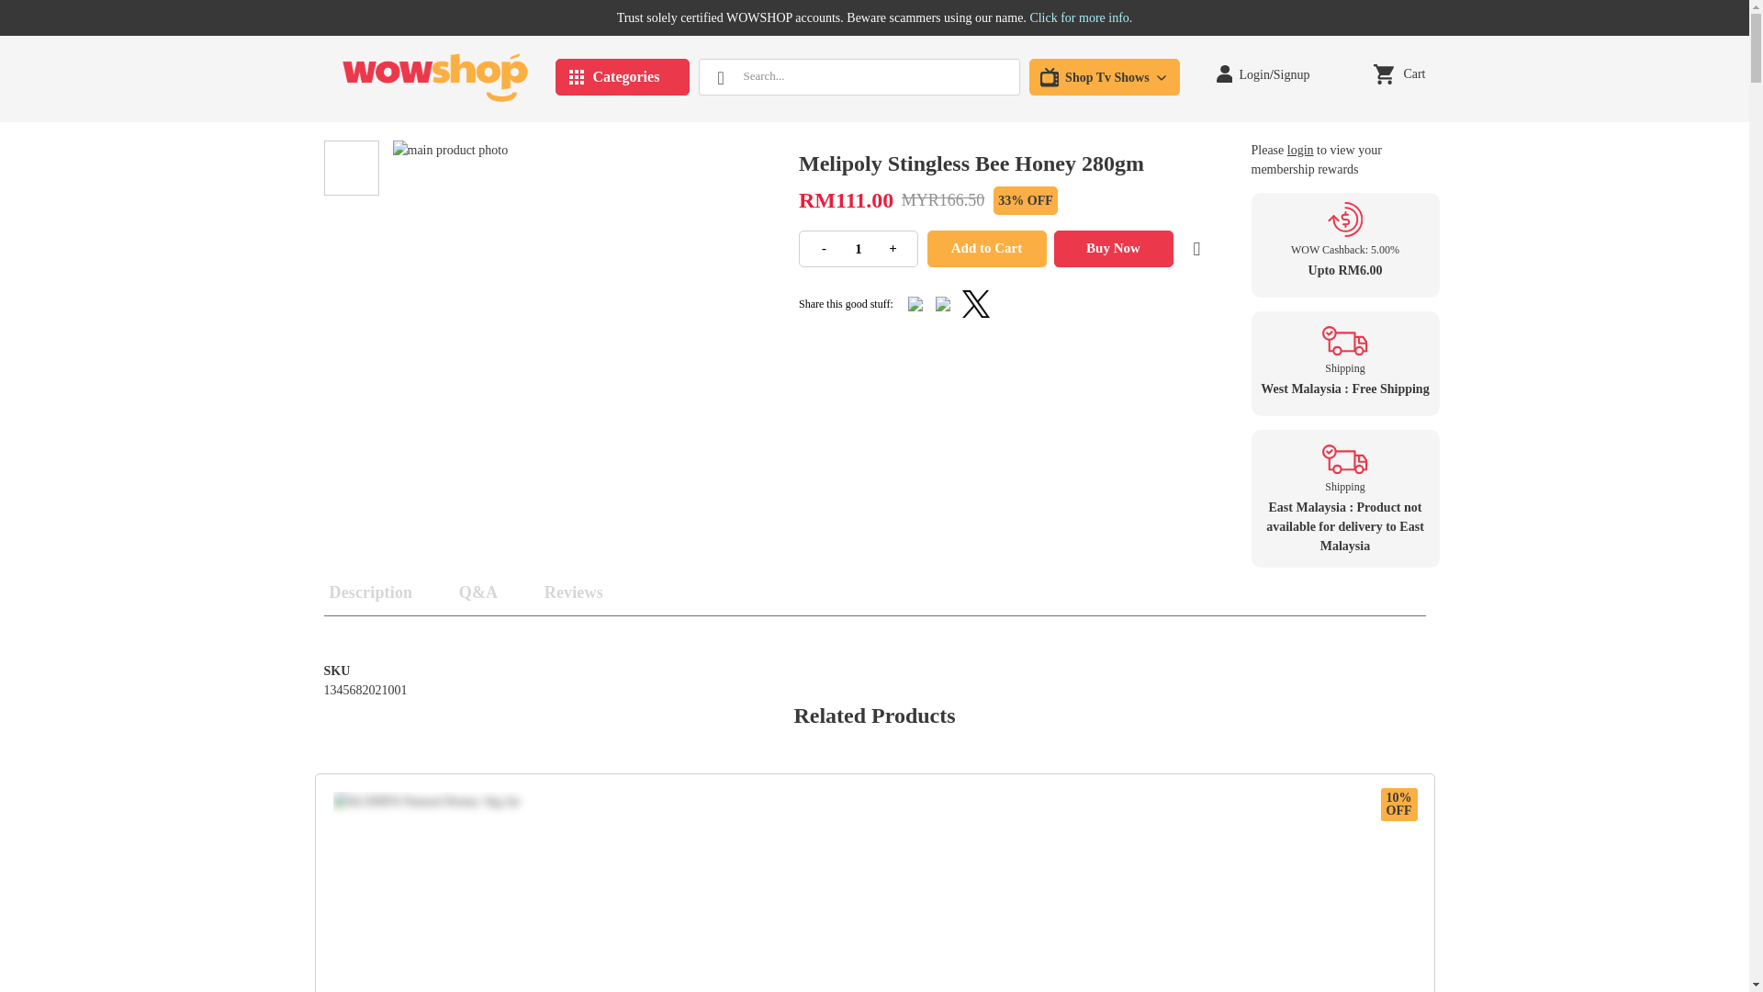 This screenshot has width=1763, height=992. I want to click on Click for more info., so click(1080, 17).